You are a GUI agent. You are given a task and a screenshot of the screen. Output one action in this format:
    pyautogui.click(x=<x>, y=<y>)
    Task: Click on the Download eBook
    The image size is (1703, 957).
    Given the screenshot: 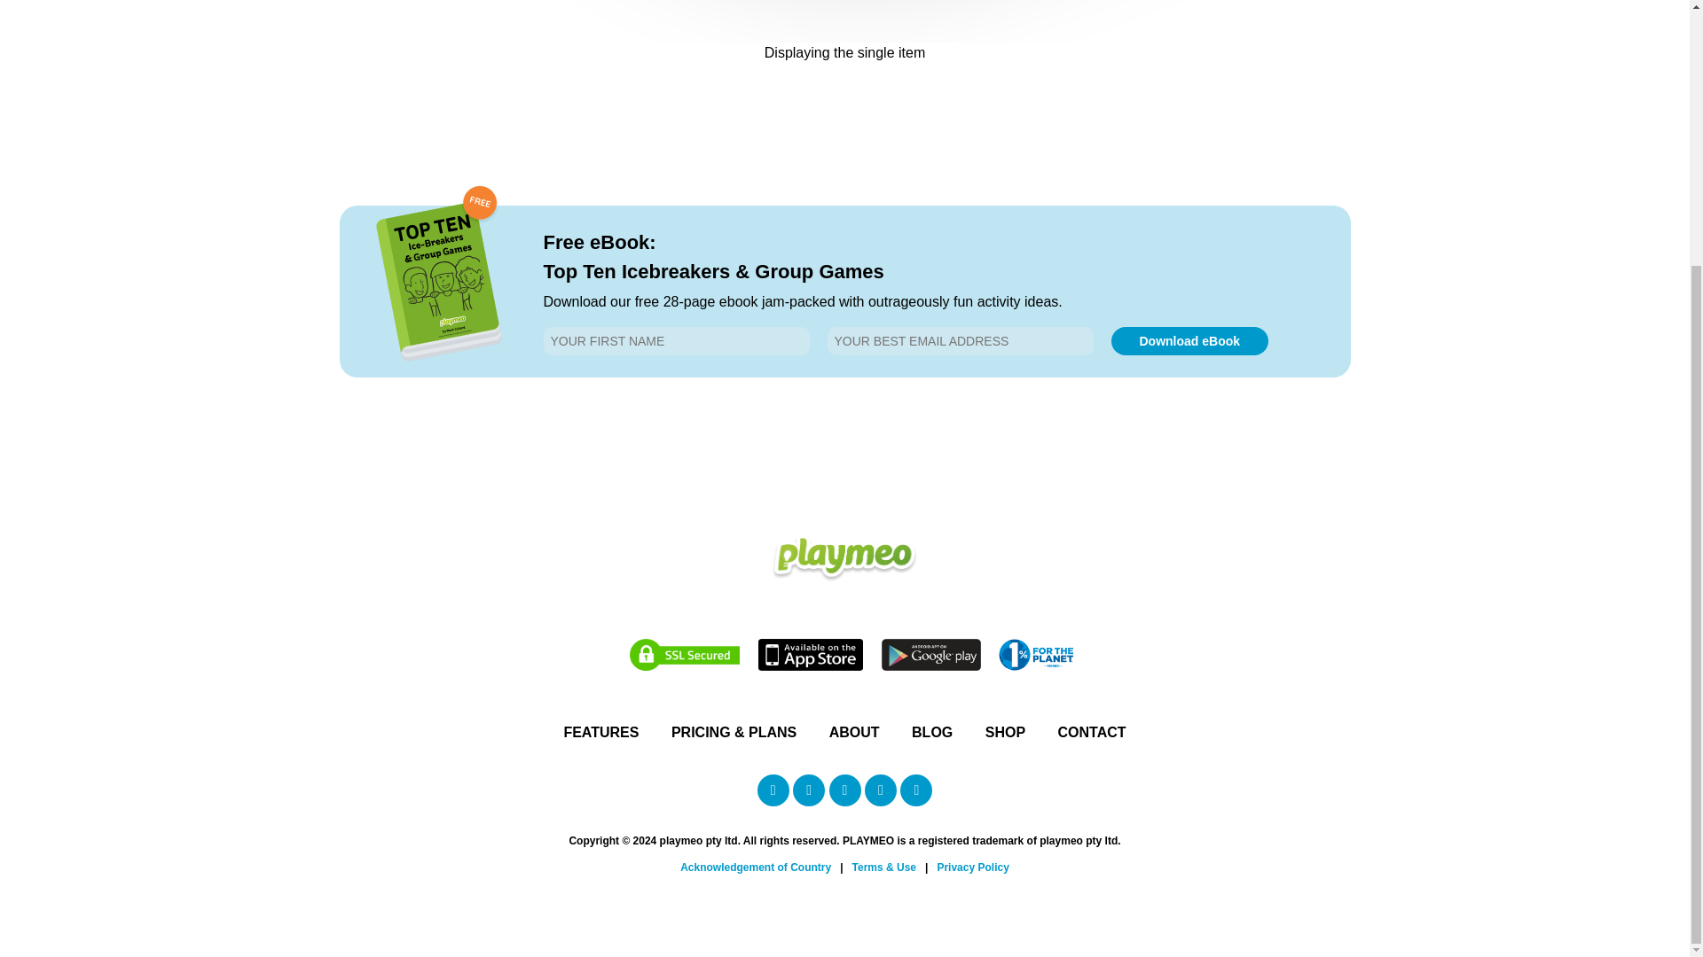 What is the action you would take?
    pyautogui.click(x=1189, y=340)
    